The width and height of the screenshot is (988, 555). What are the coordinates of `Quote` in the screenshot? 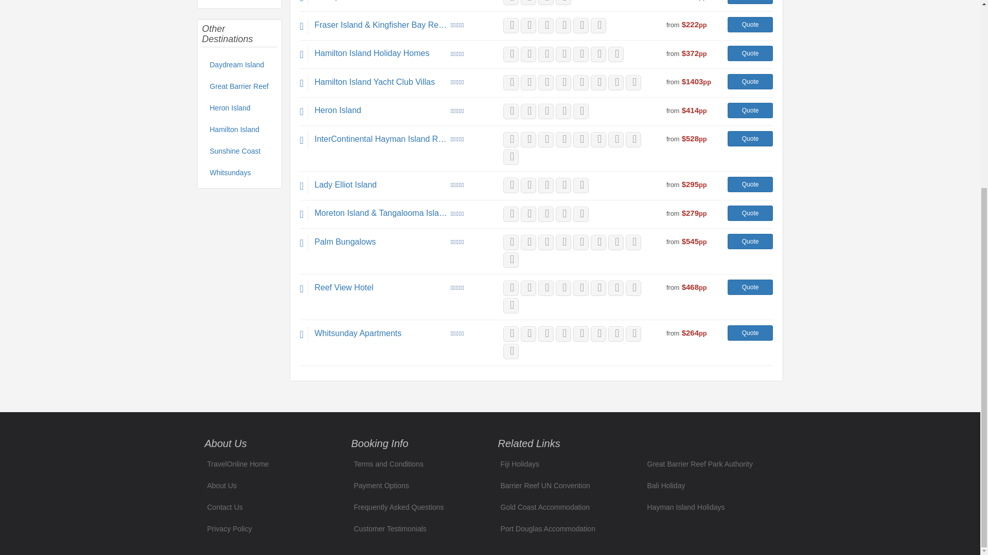 It's located at (750, 2).